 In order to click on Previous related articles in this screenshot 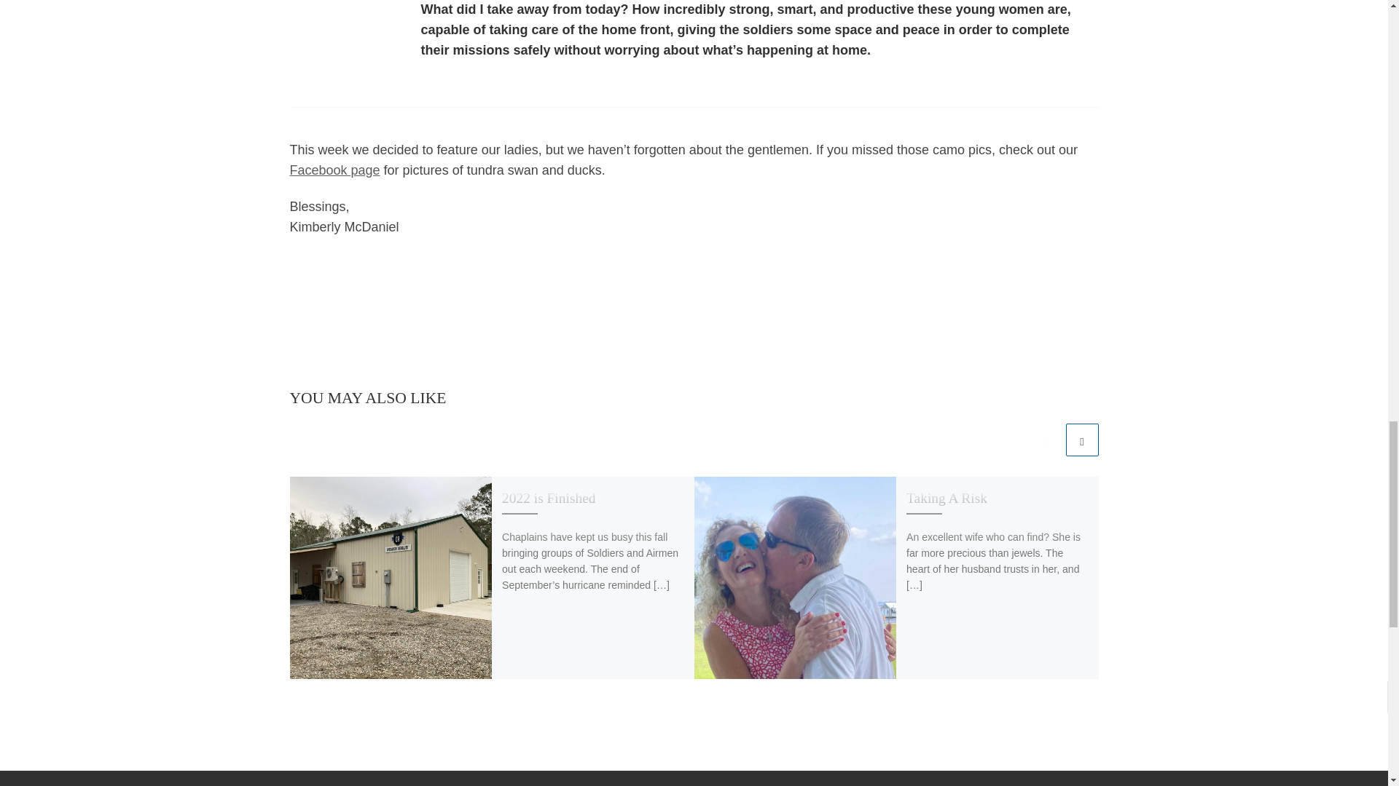, I will do `click(1046, 440)`.